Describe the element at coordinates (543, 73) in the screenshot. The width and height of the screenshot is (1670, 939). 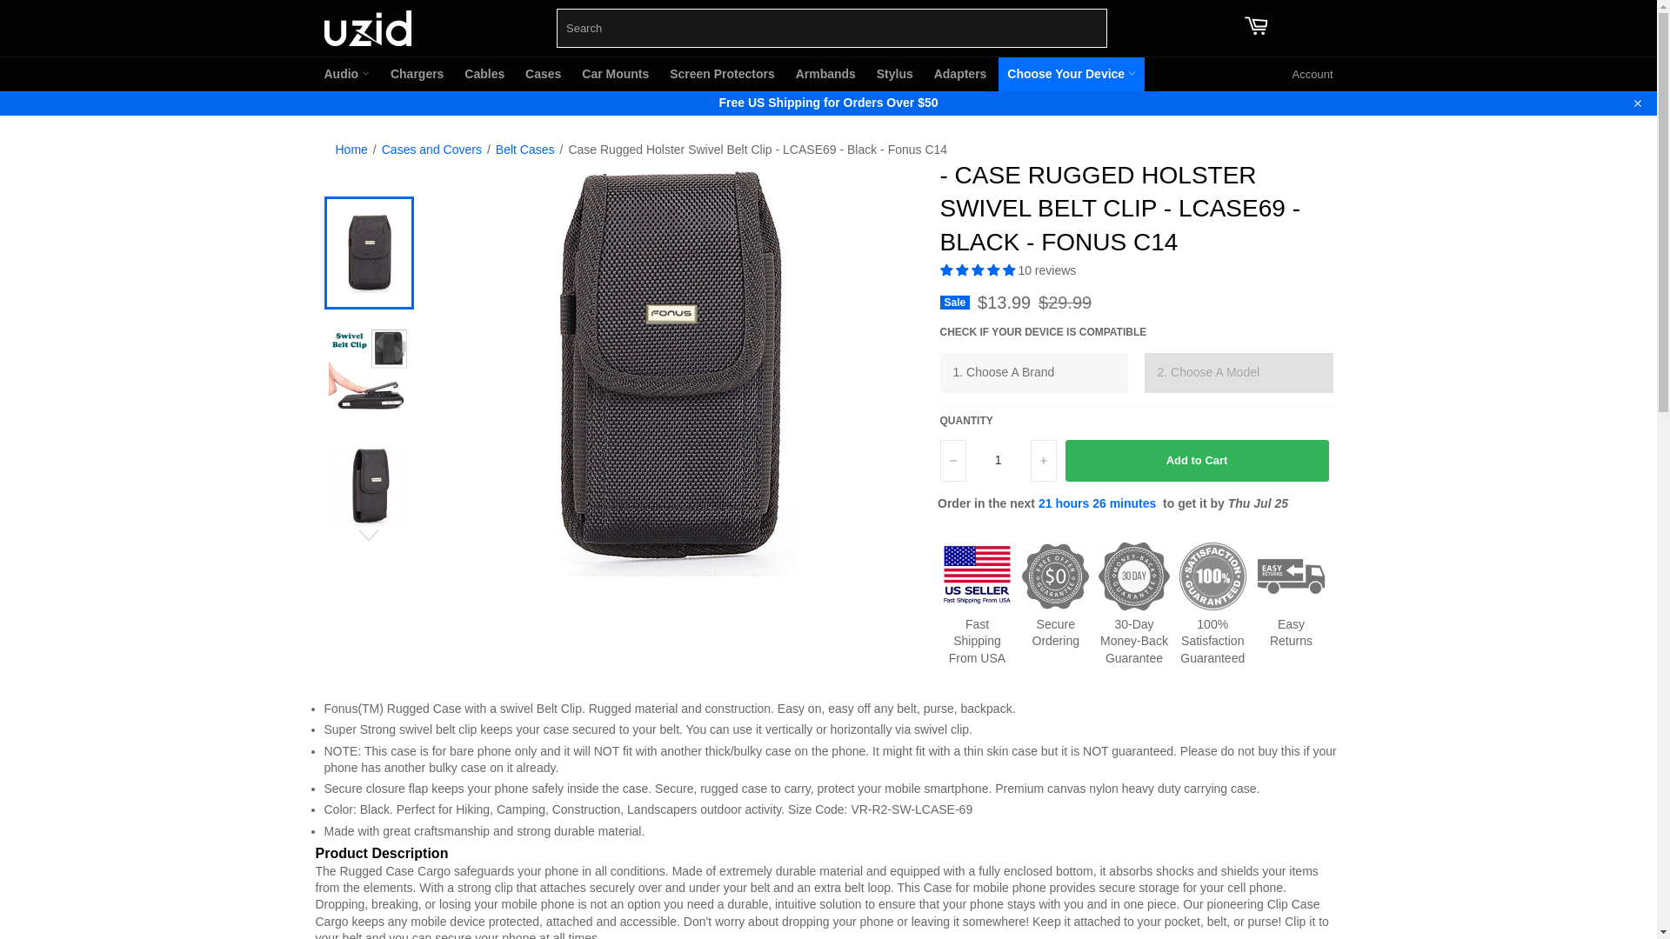
I see `Cases` at that location.